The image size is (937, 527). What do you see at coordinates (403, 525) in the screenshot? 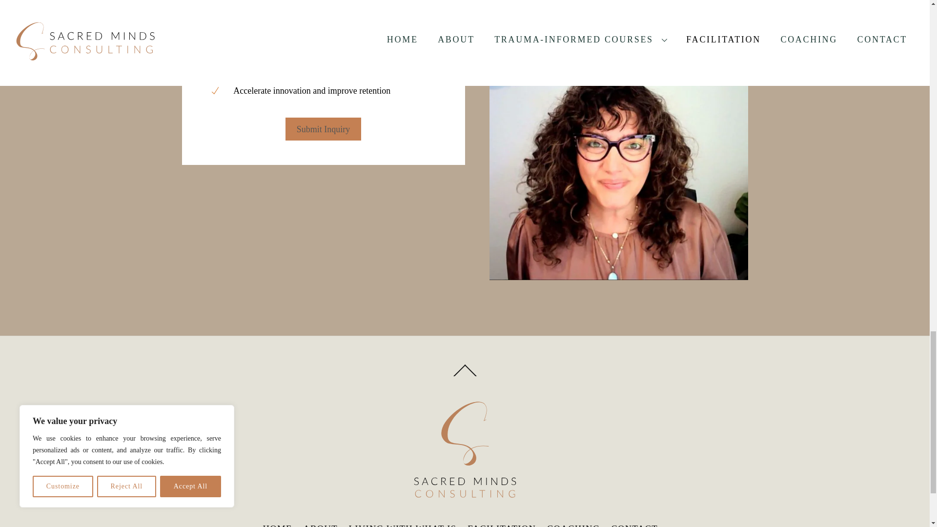
I see `LIVING WITH WHAT IS` at bounding box center [403, 525].